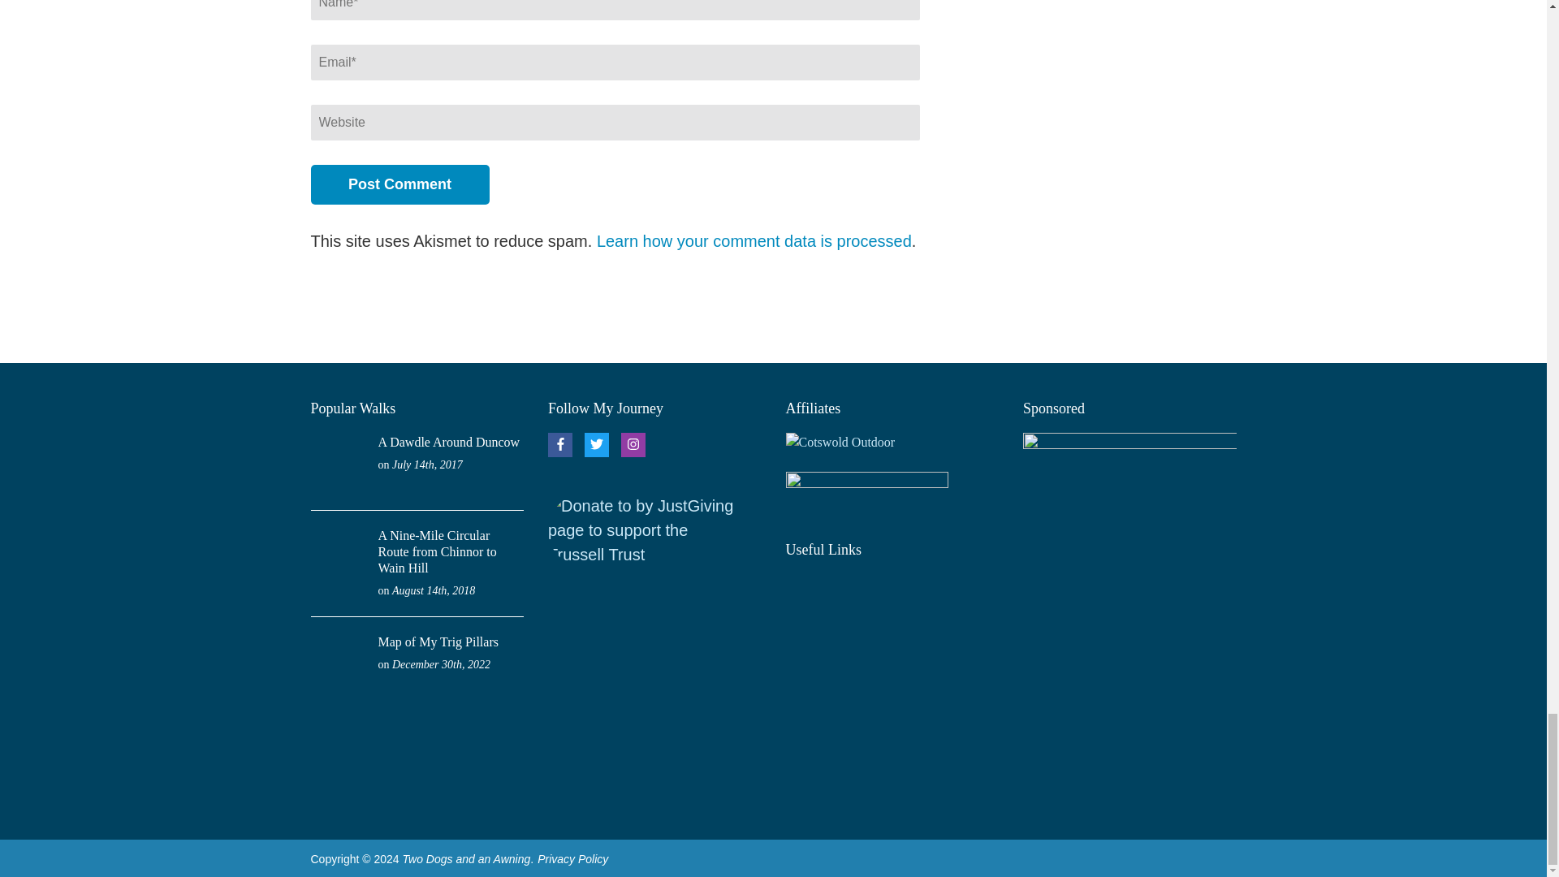 This screenshot has height=877, width=1559. What do you see at coordinates (597, 445) in the screenshot?
I see `twitter` at bounding box center [597, 445].